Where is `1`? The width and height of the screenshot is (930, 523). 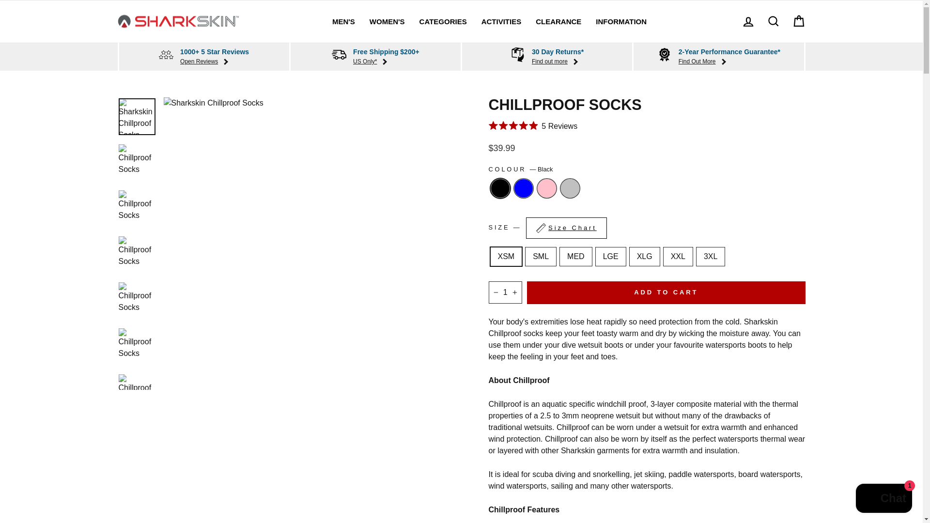
1 is located at coordinates (505, 292).